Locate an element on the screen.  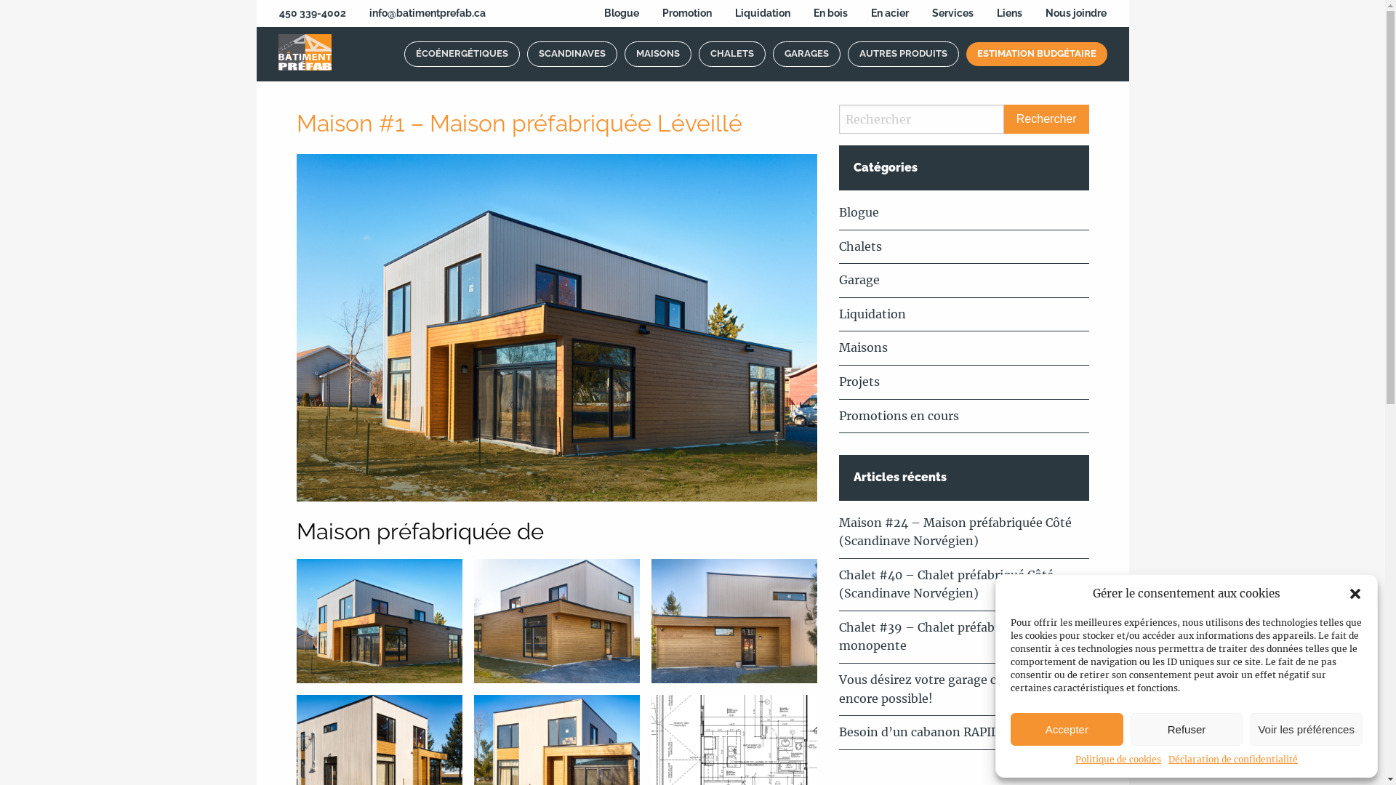
Services is located at coordinates (952, 13).